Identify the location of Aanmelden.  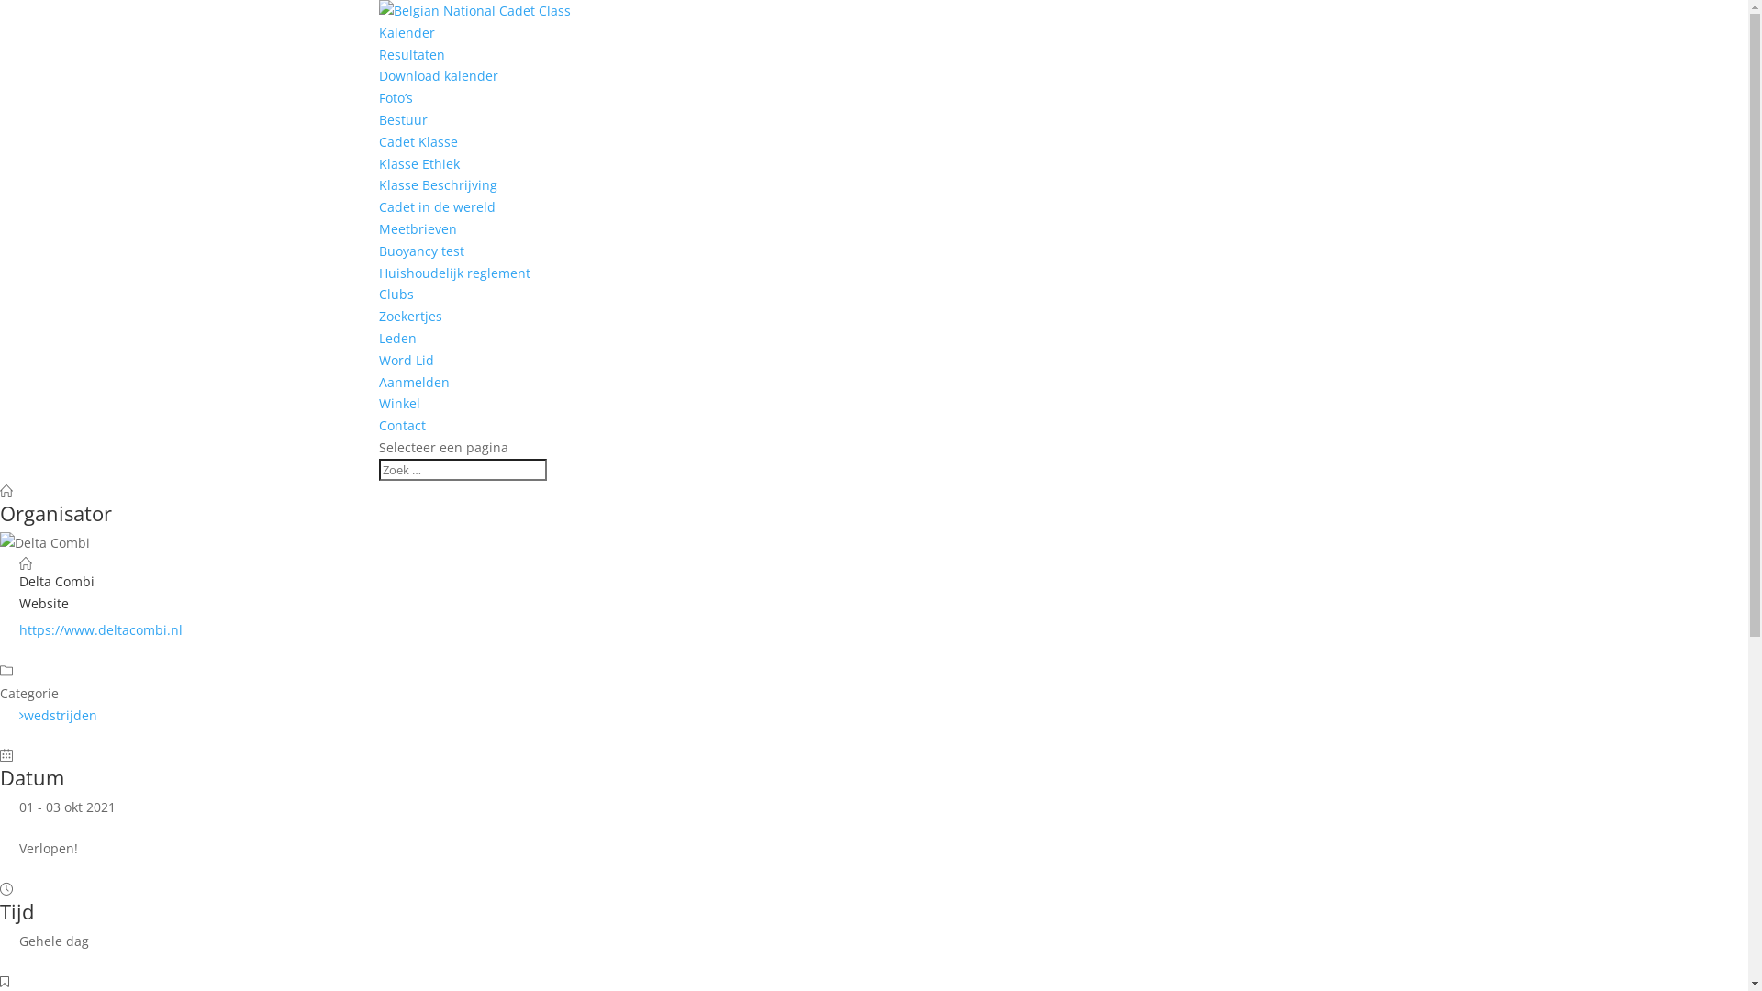
(413, 382).